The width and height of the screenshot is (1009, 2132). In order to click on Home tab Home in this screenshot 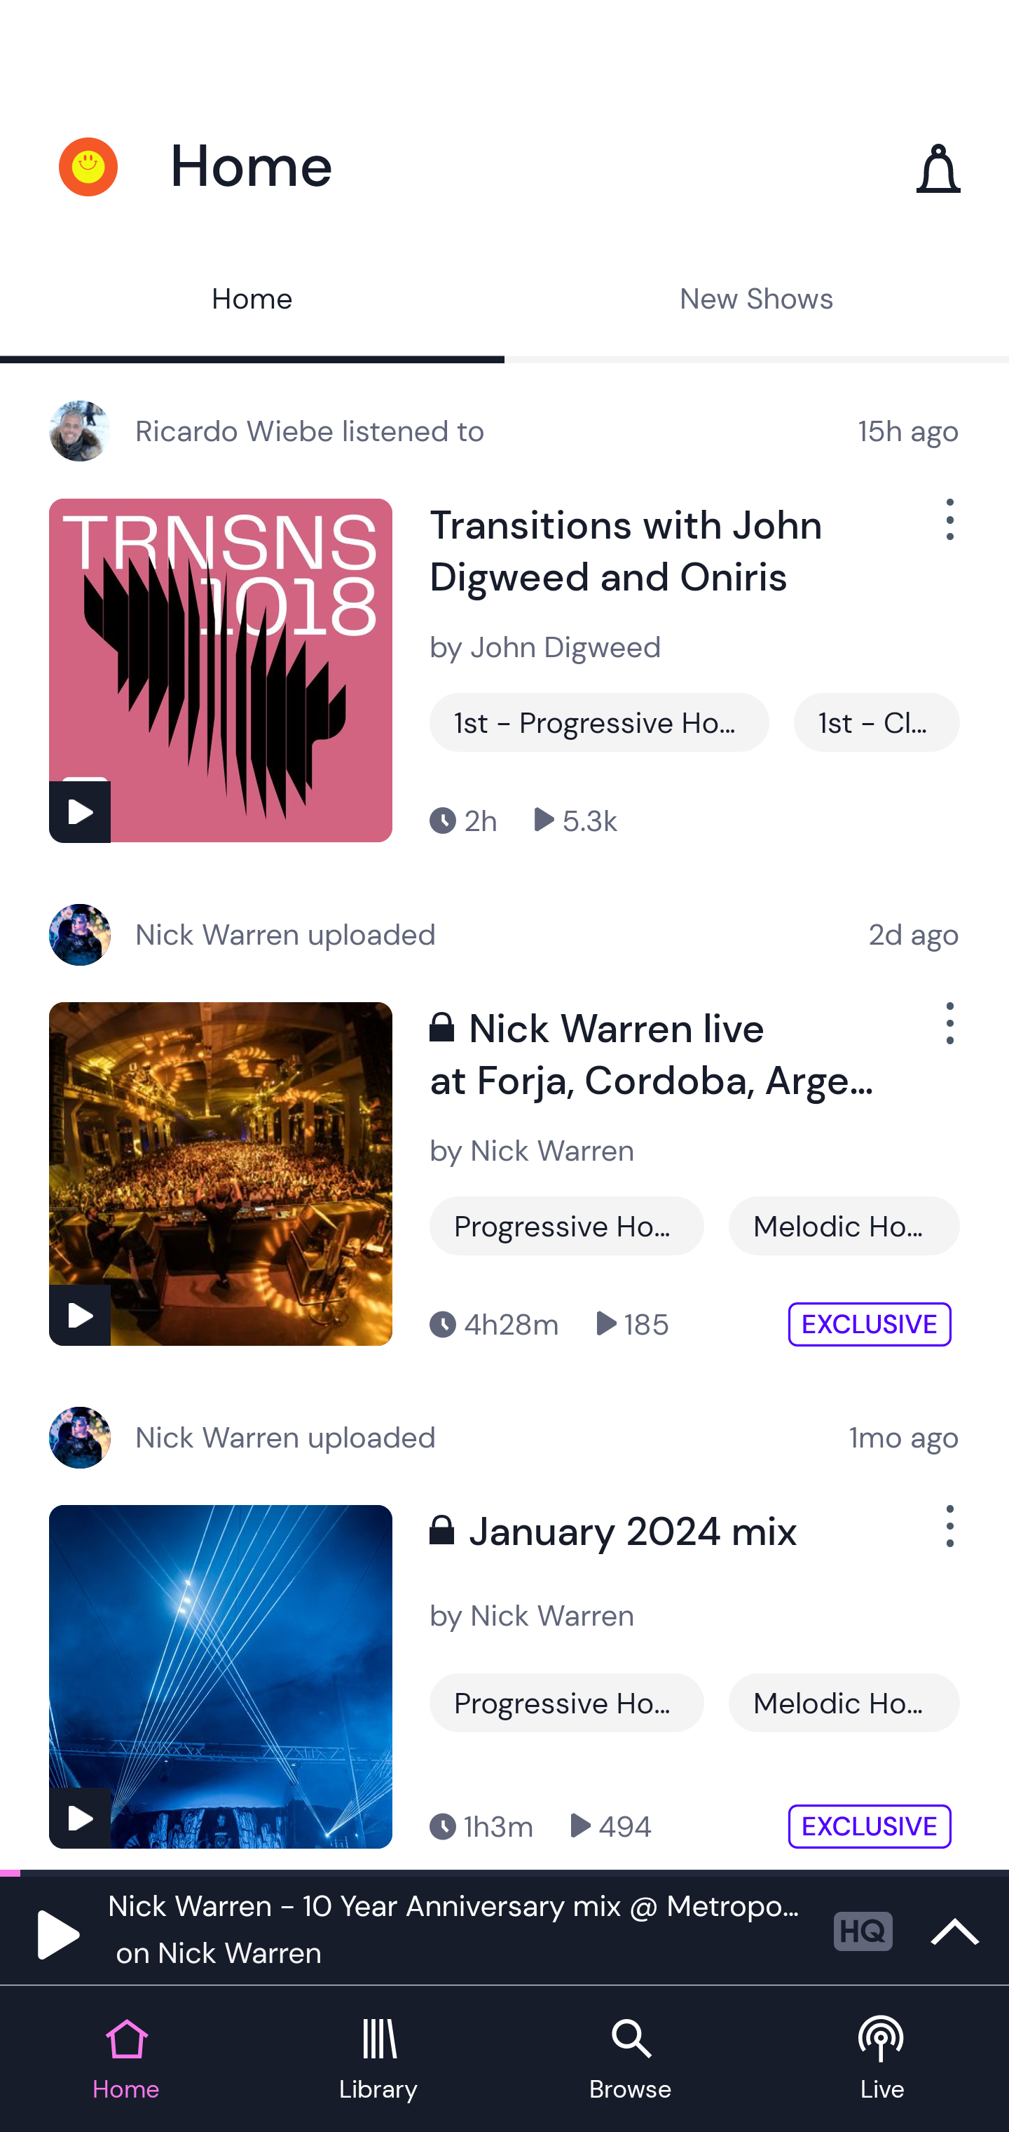, I will do `click(126, 2060)`.